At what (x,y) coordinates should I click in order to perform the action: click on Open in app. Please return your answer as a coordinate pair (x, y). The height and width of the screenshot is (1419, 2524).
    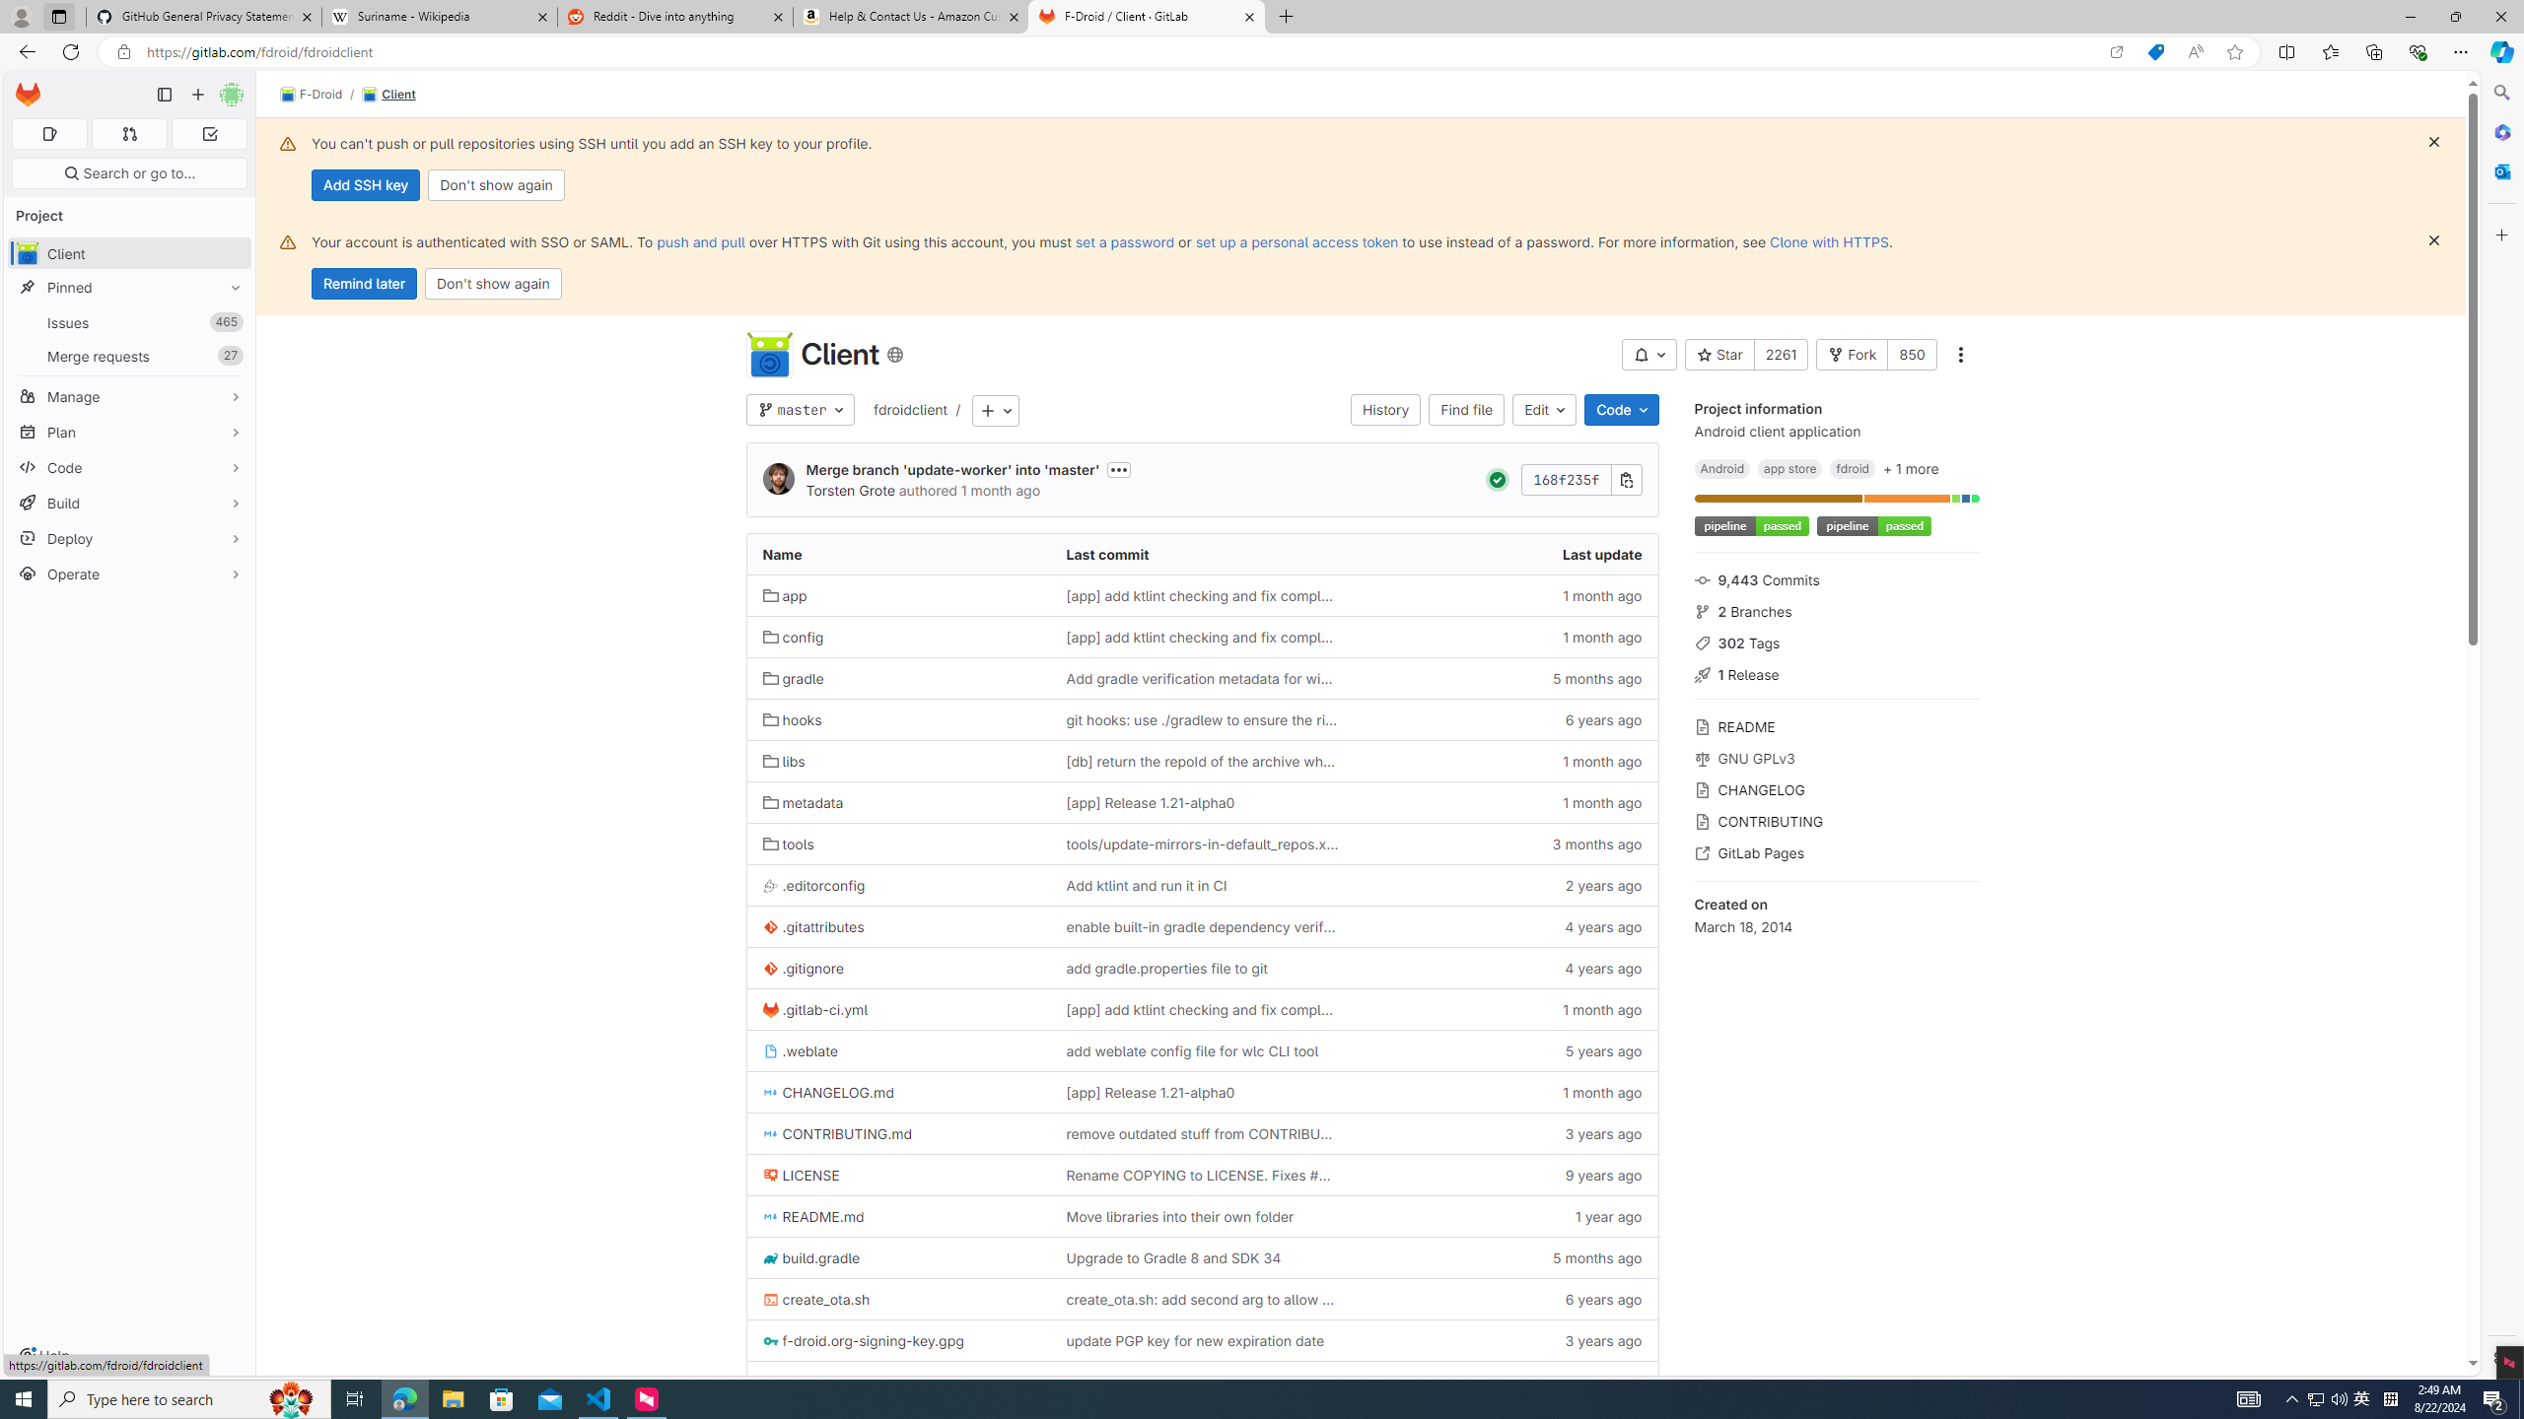
    Looking at the image, I should click on (2116, 52).